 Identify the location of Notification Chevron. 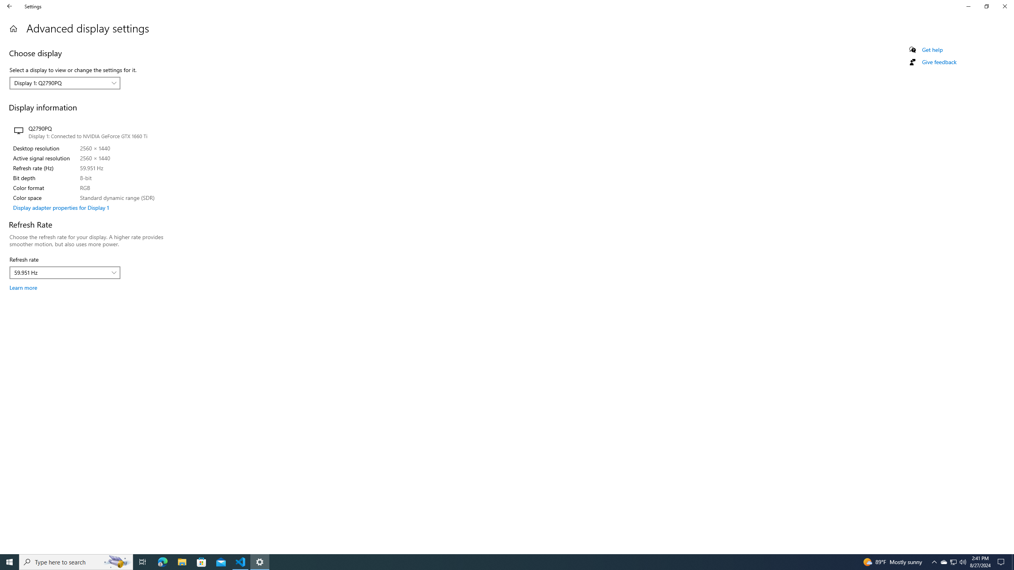
(953, 562).